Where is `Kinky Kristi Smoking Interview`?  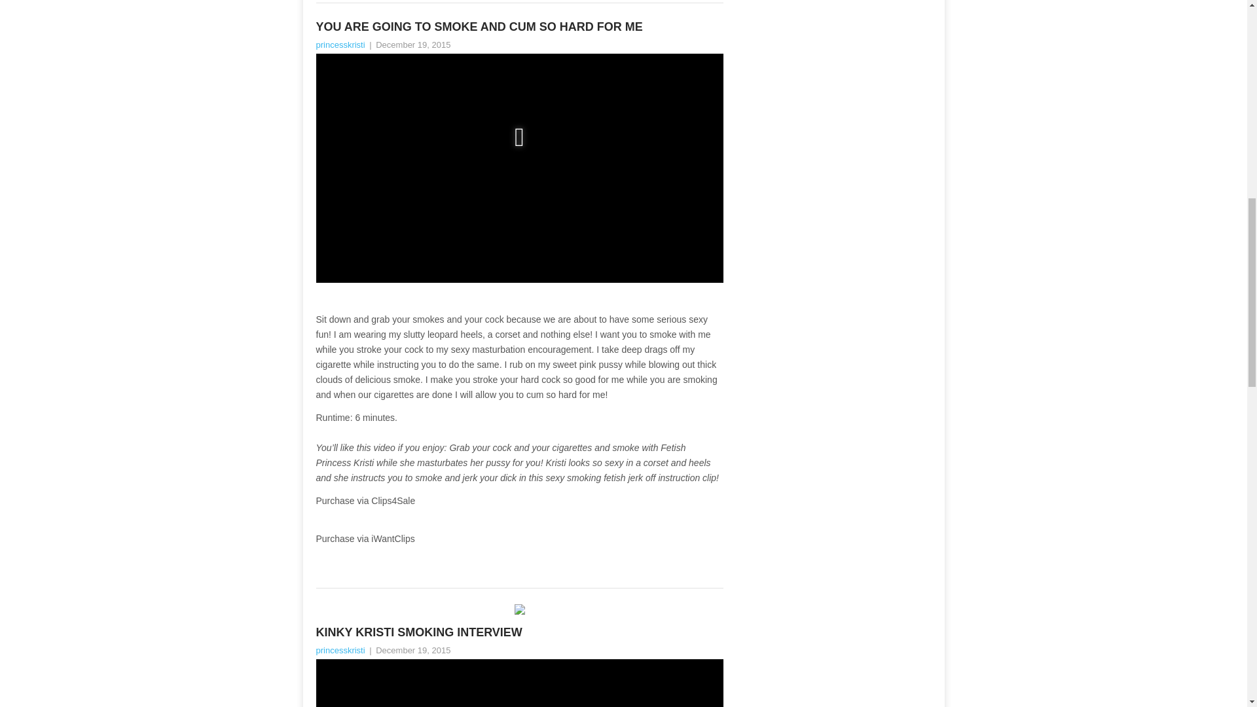
Kinky Kristi Smoking Interview is located at coordinates (519, 632).